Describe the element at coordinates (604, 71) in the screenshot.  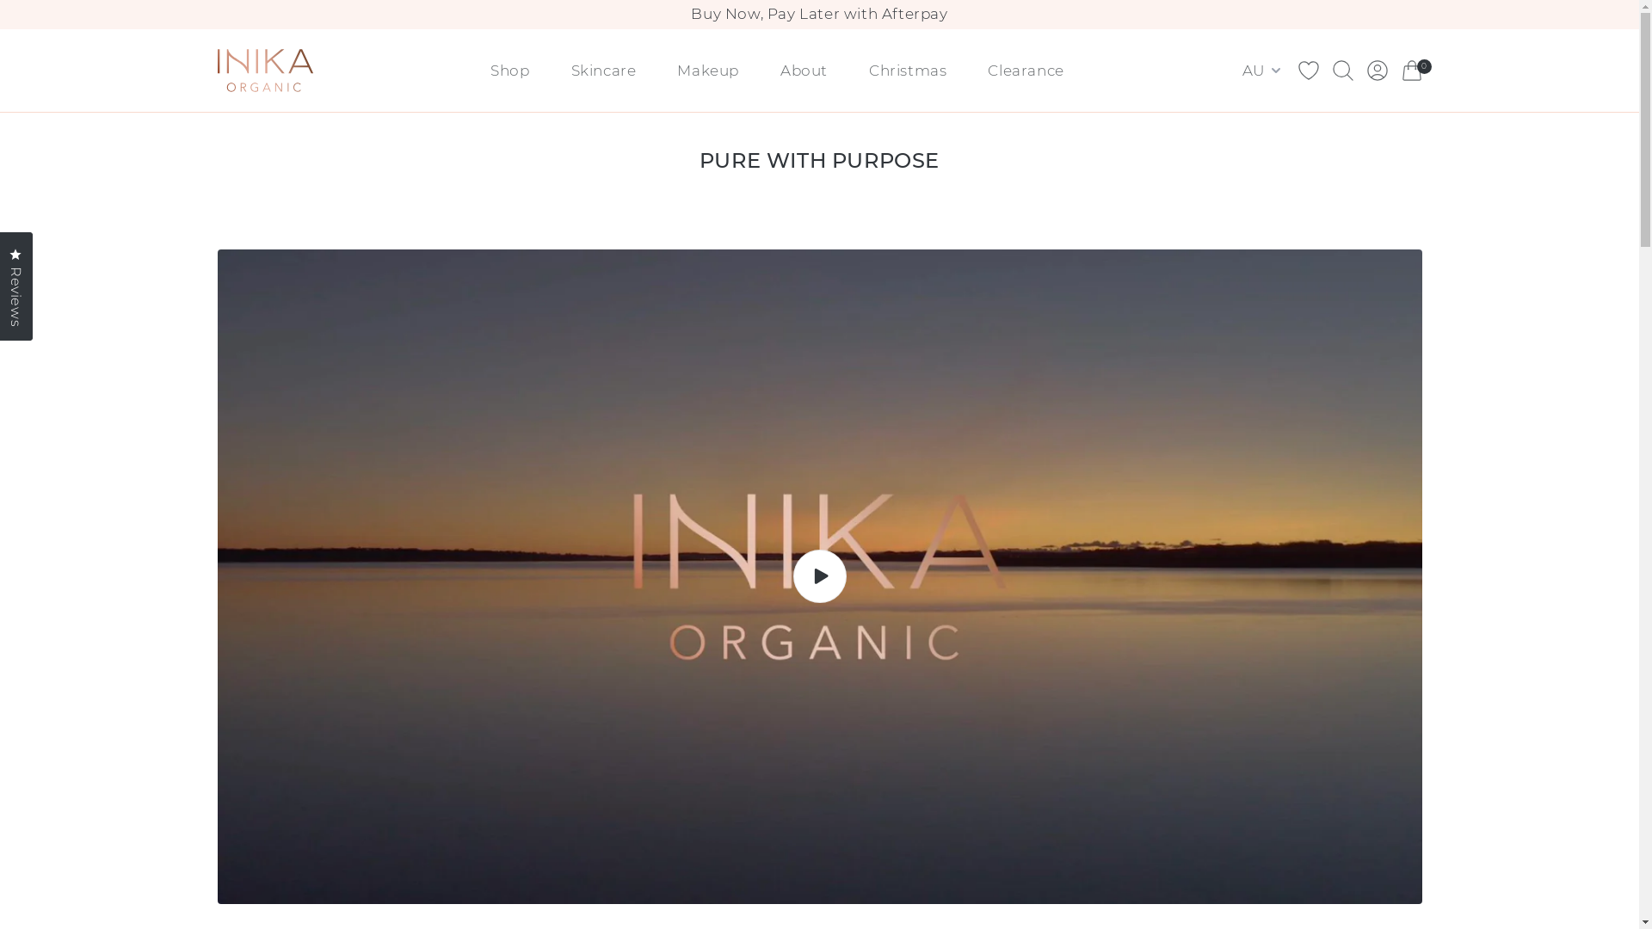
I see `Skincare` at that location.